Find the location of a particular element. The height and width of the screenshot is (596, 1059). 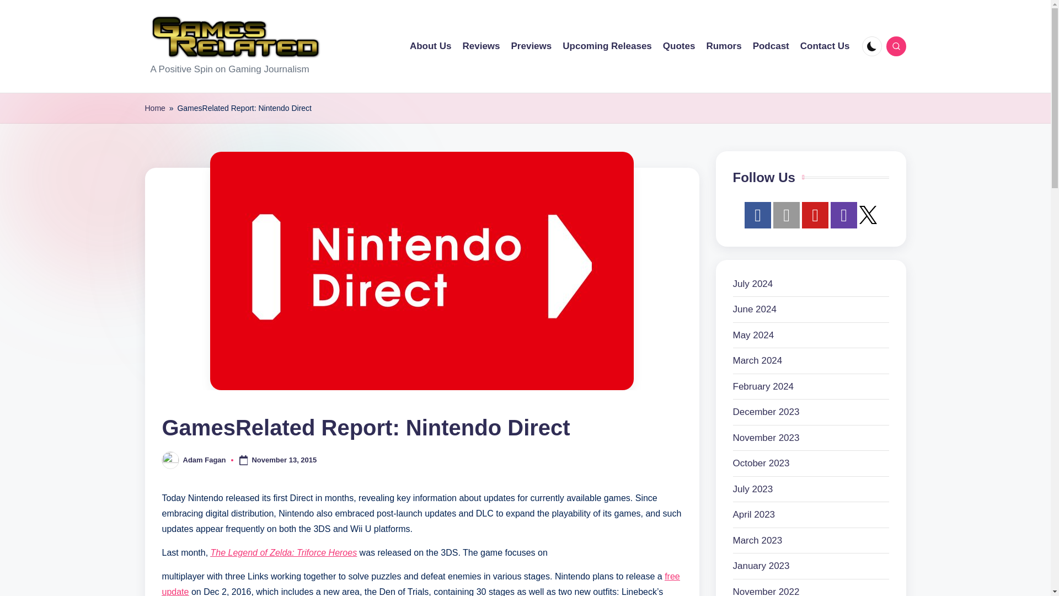

Contact Us is located at coordinates (825, 46).